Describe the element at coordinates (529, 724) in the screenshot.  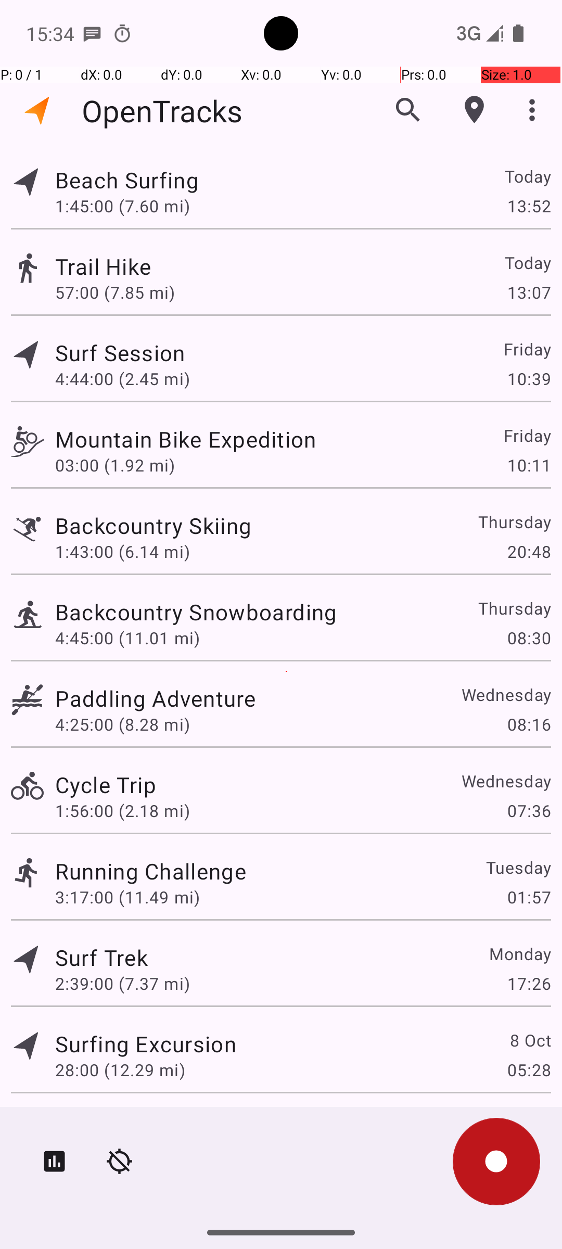
I see `08:16` at that location.